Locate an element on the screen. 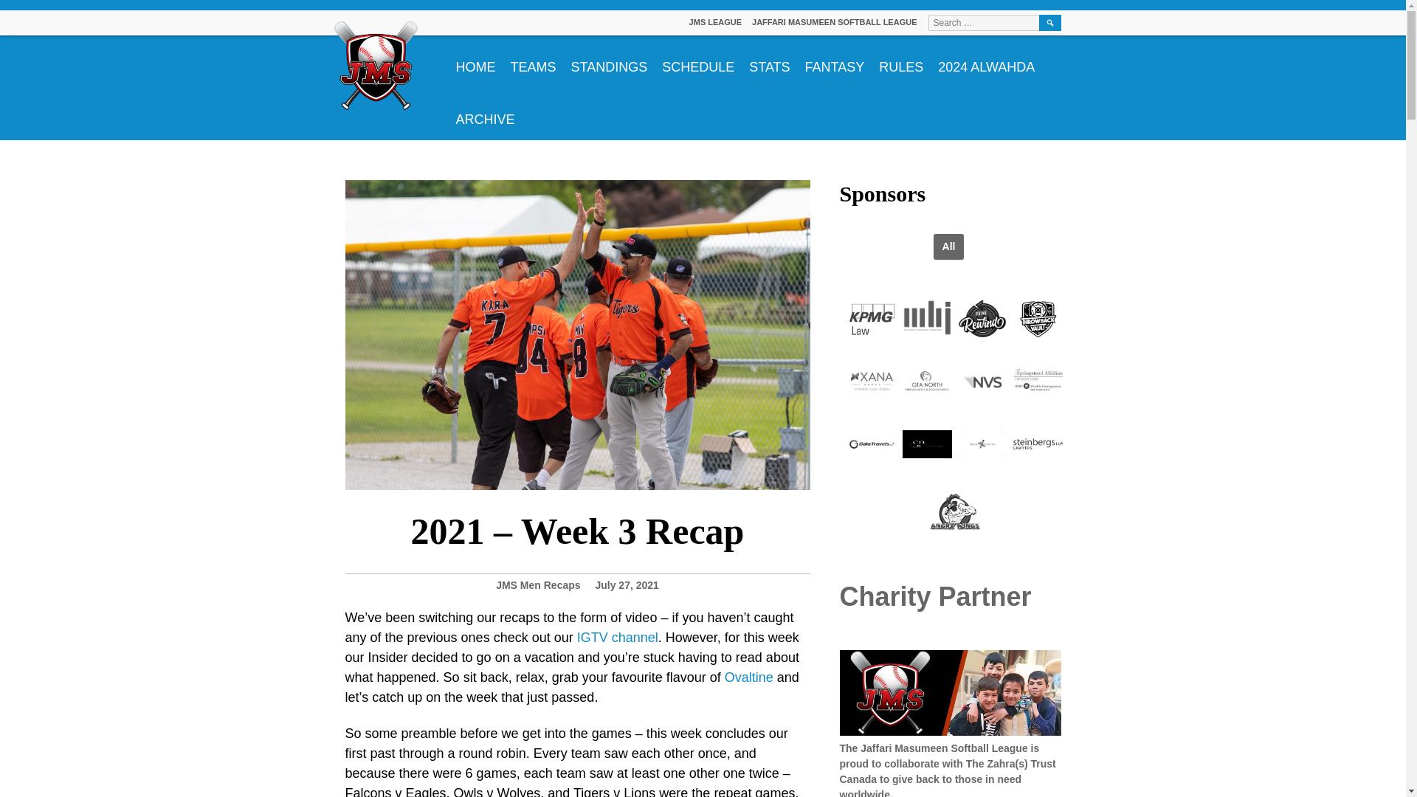 This screenshot has height=797, width=1417. Minhal Jaffer is located at coordinates (927, 319).